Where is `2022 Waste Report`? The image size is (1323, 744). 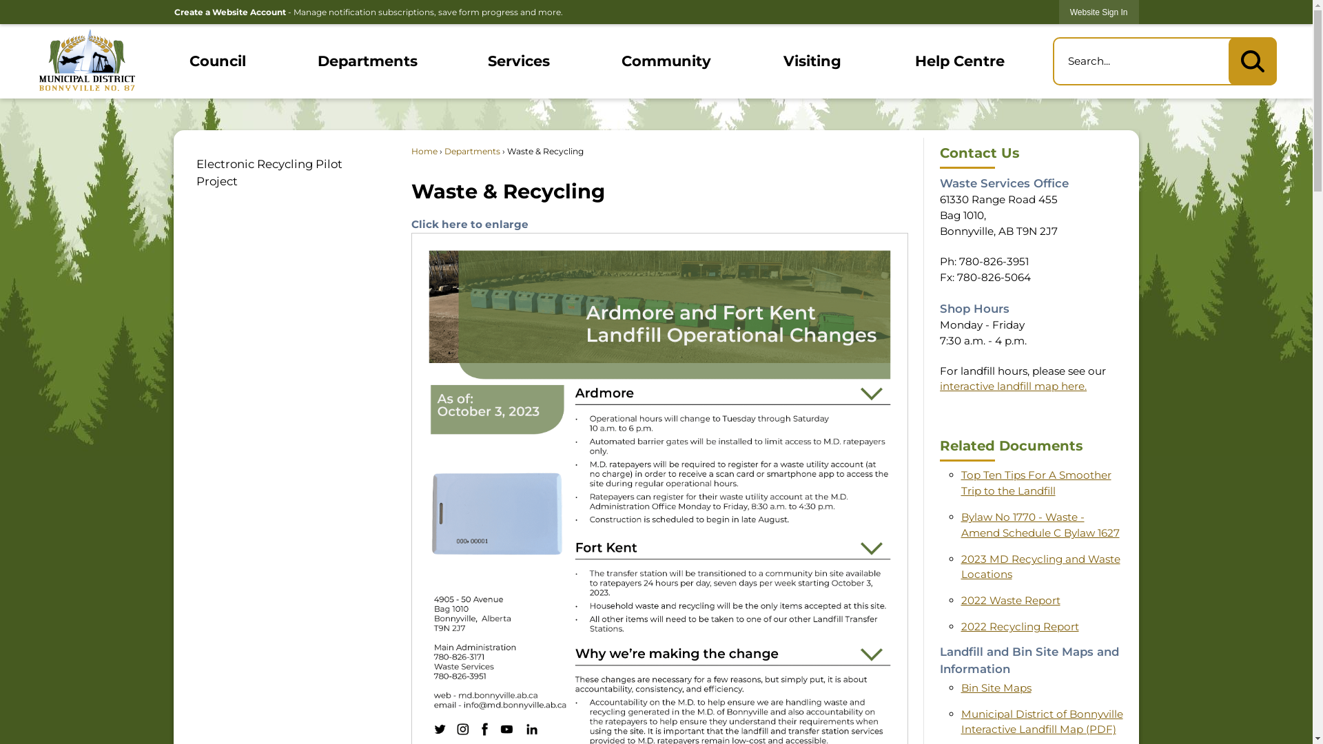 2022 Waste Report is located at coordinates (1011, 601).